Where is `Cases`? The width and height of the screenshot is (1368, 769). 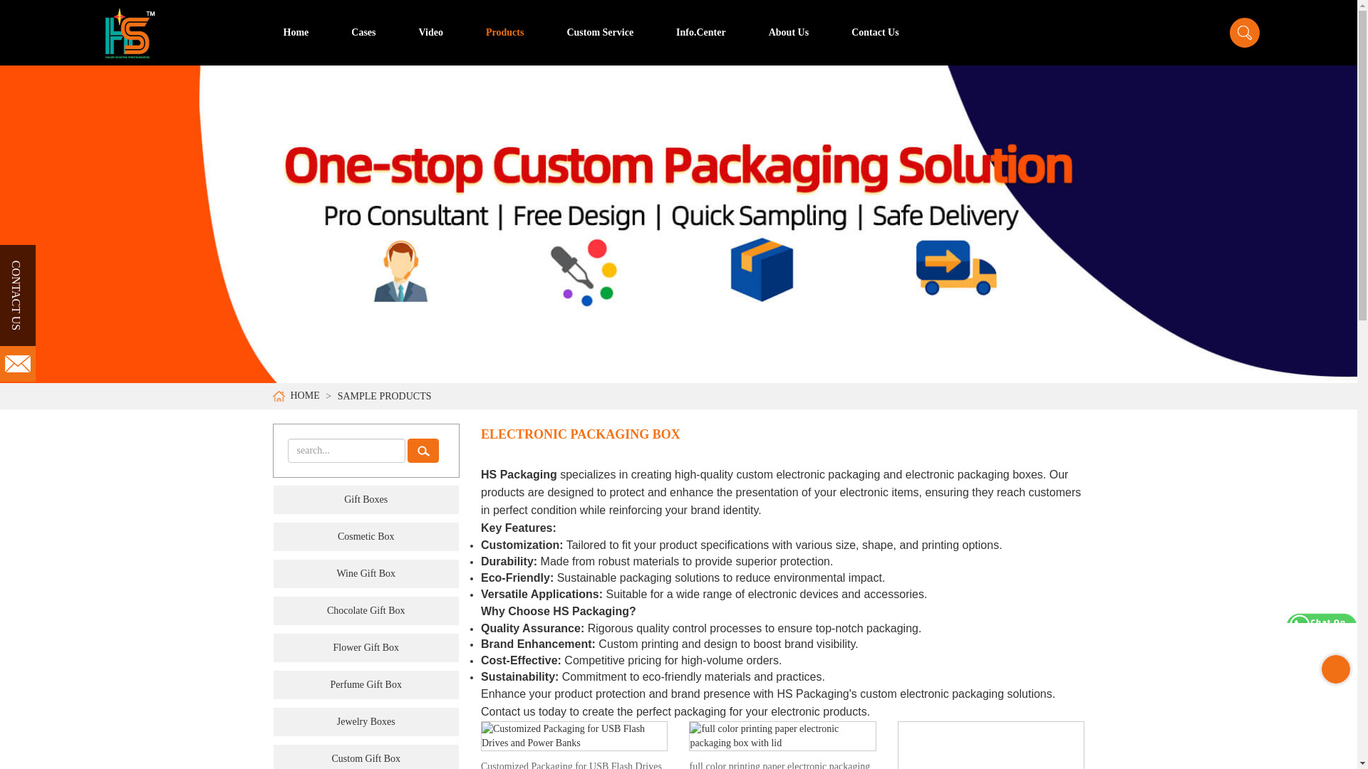 Cases is located at coordinates (363, 33).